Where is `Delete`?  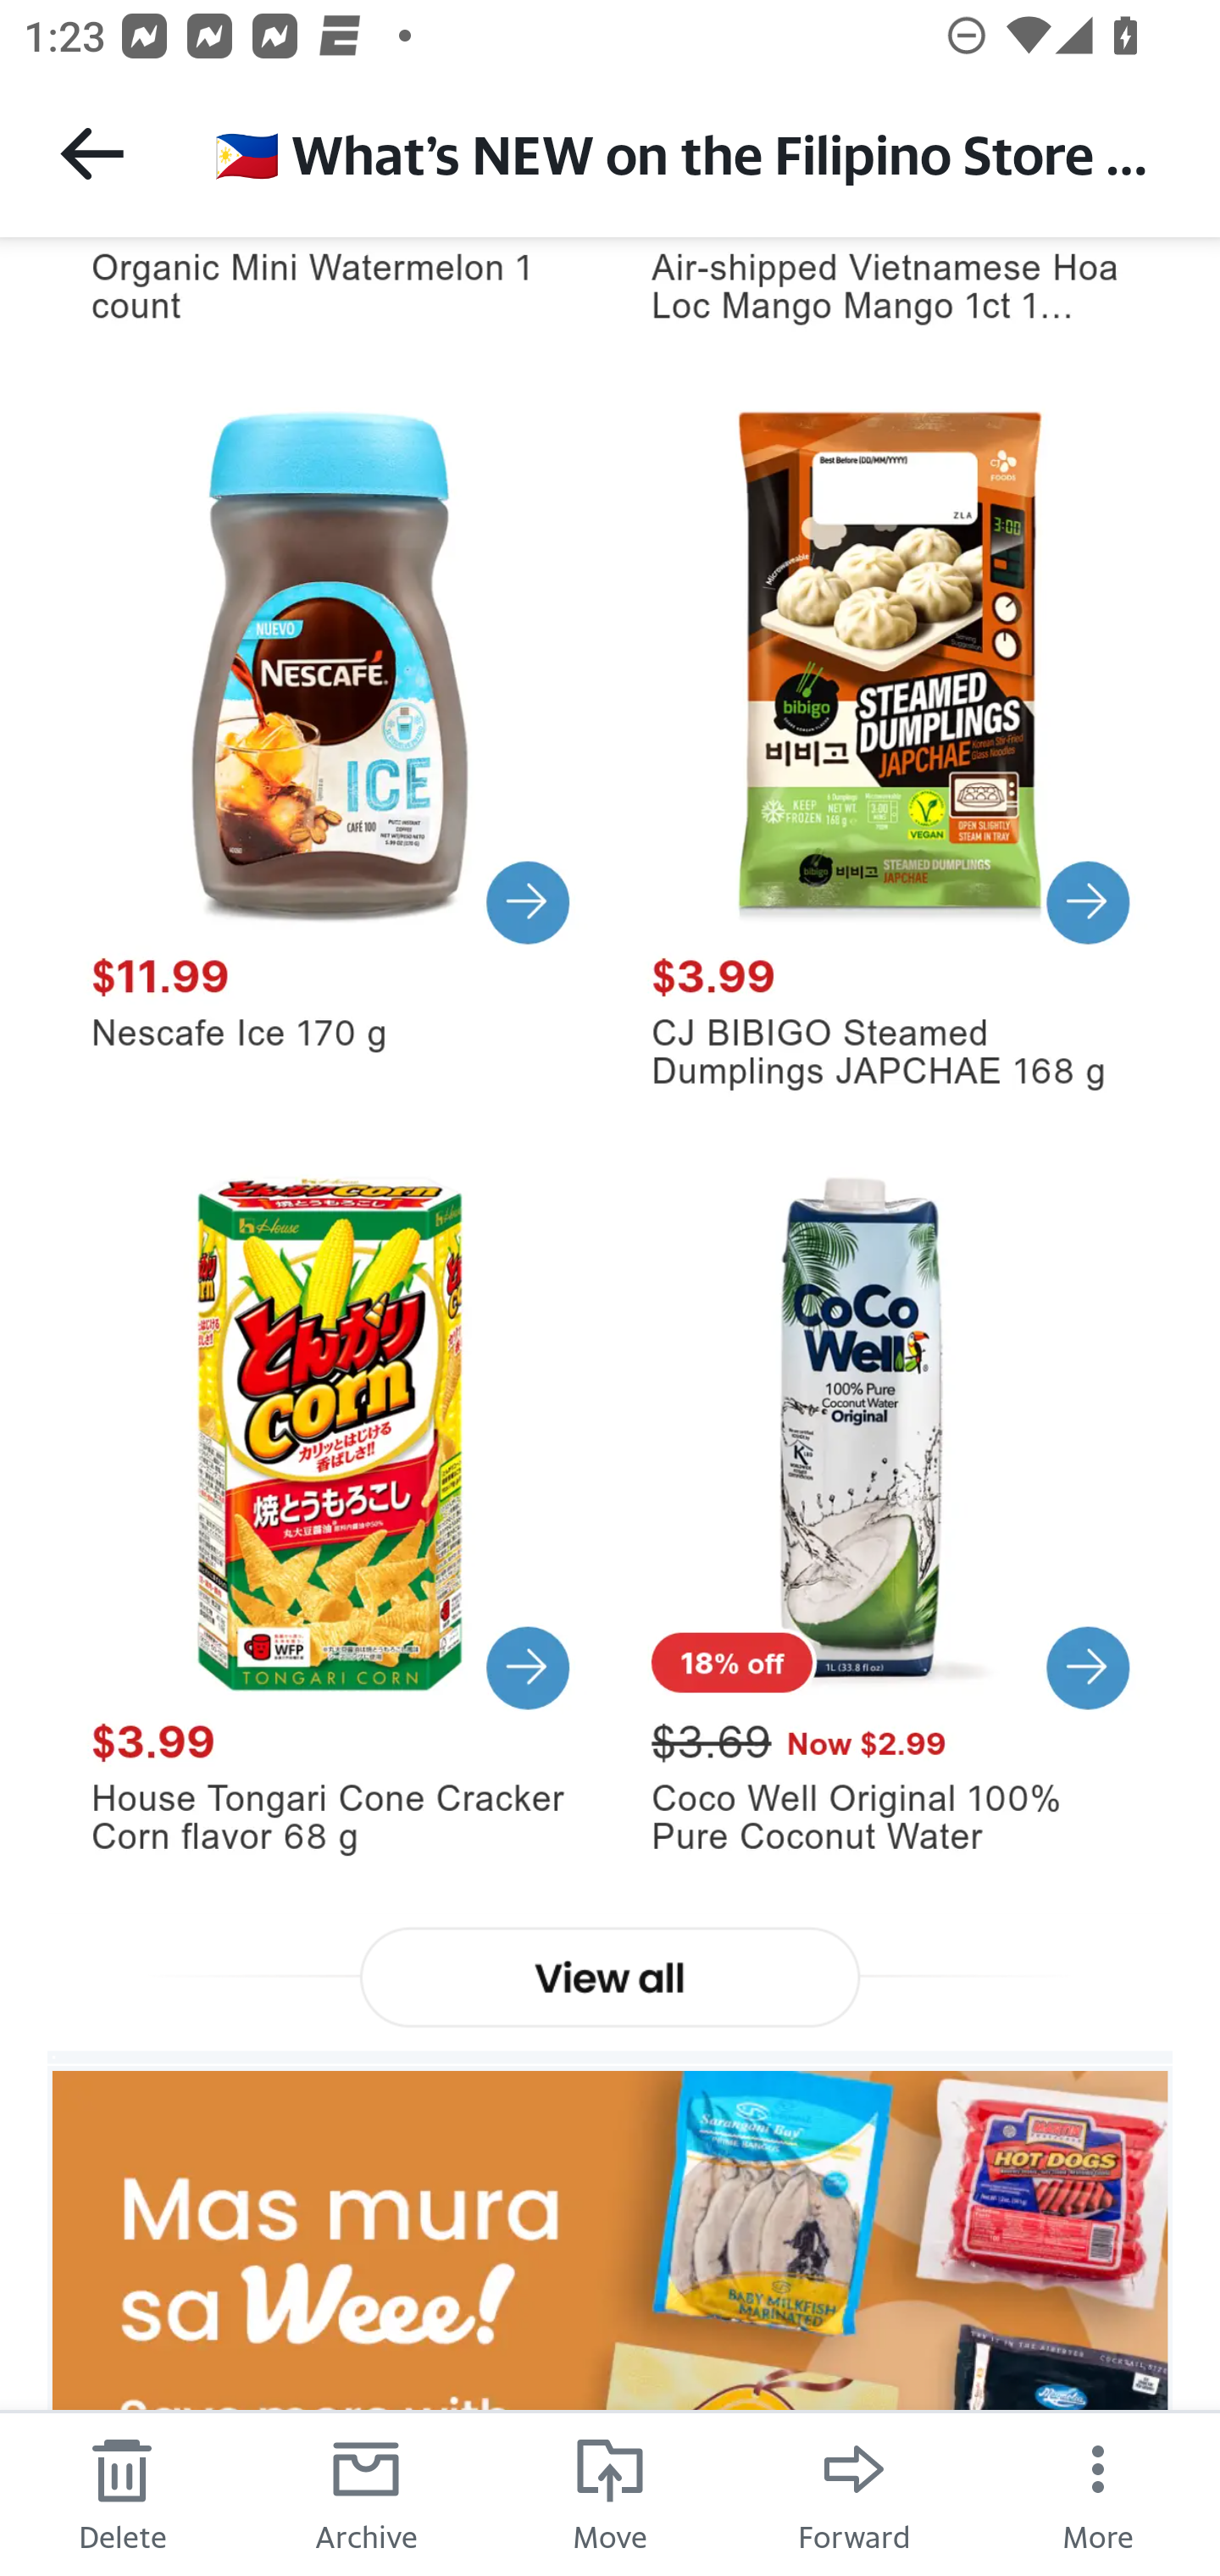 Delete is located at coordinates (122, 2493).